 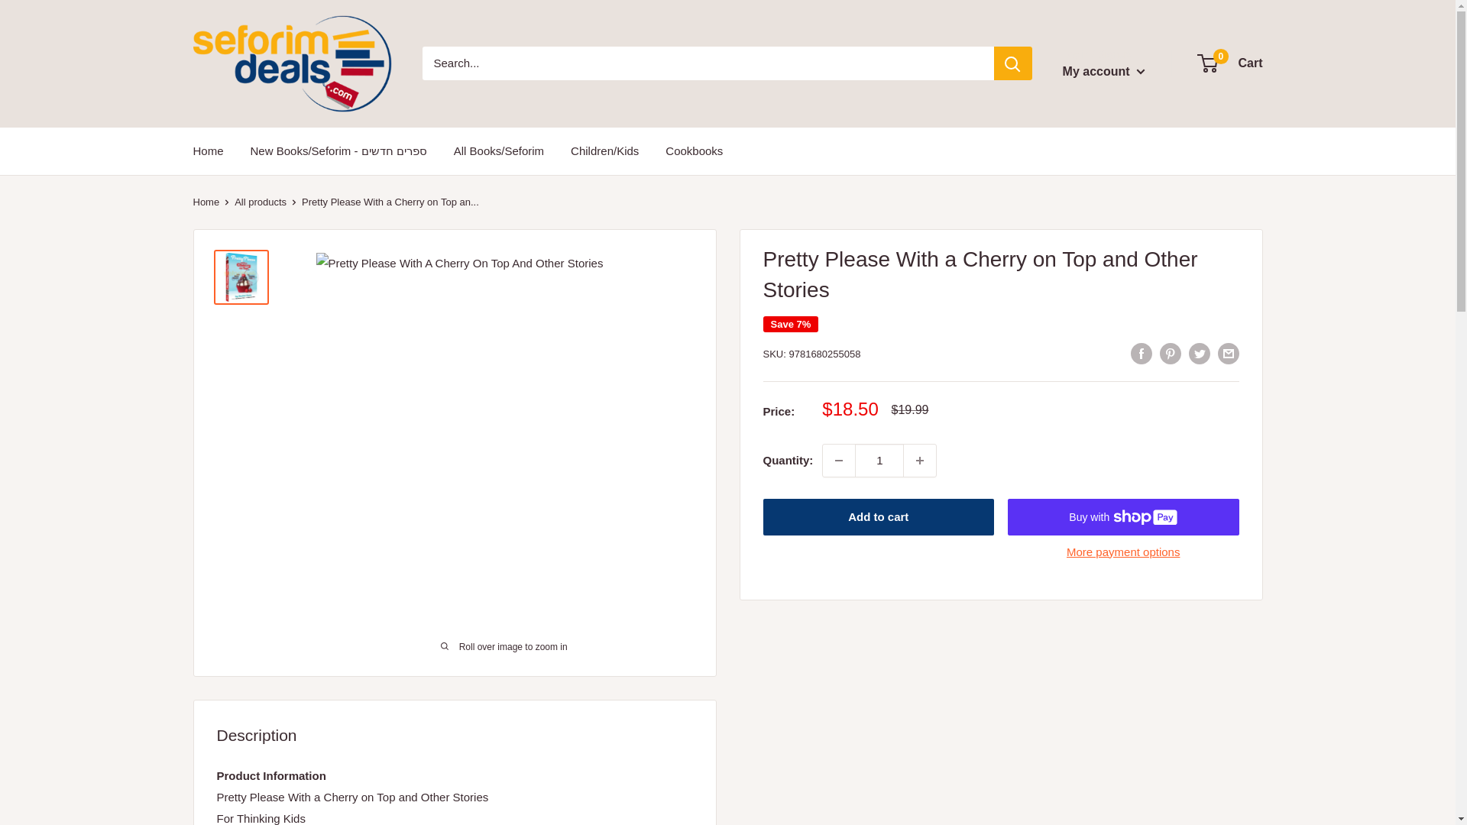 I want to click on Home, so click(x=207, y=150).